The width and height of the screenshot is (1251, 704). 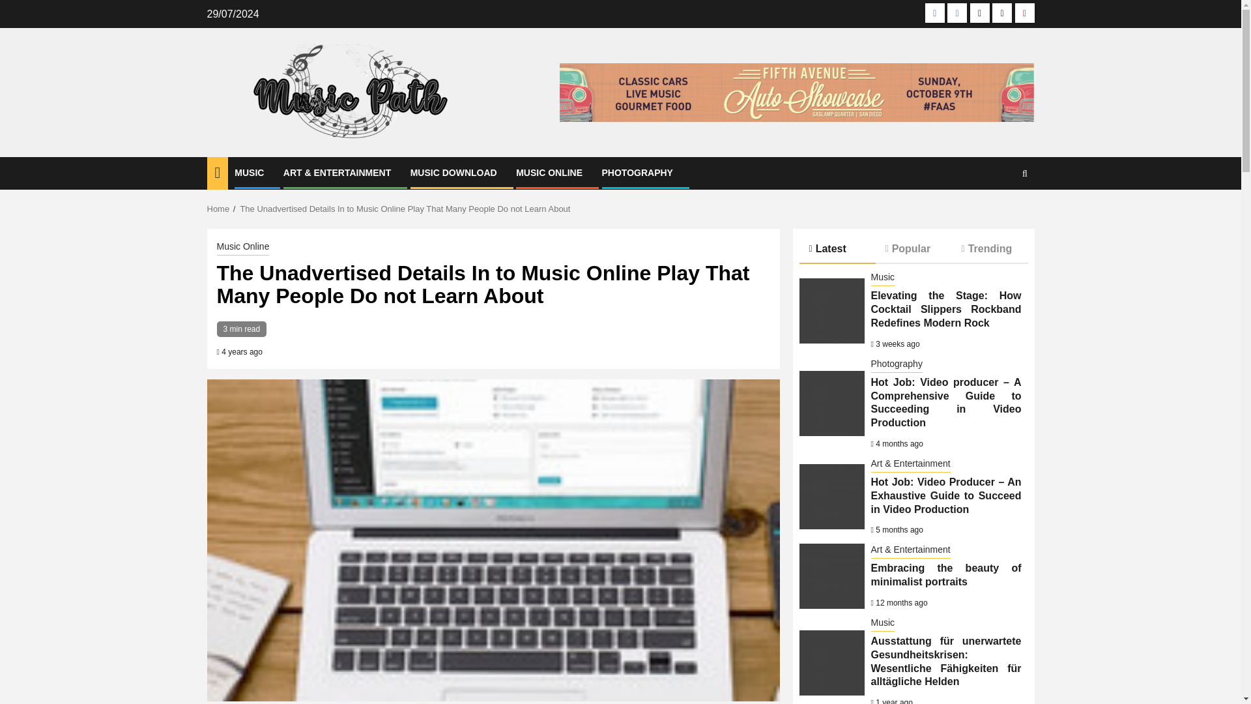 I want to click on MUSIC ONLINE, so click(x=549, y=173).